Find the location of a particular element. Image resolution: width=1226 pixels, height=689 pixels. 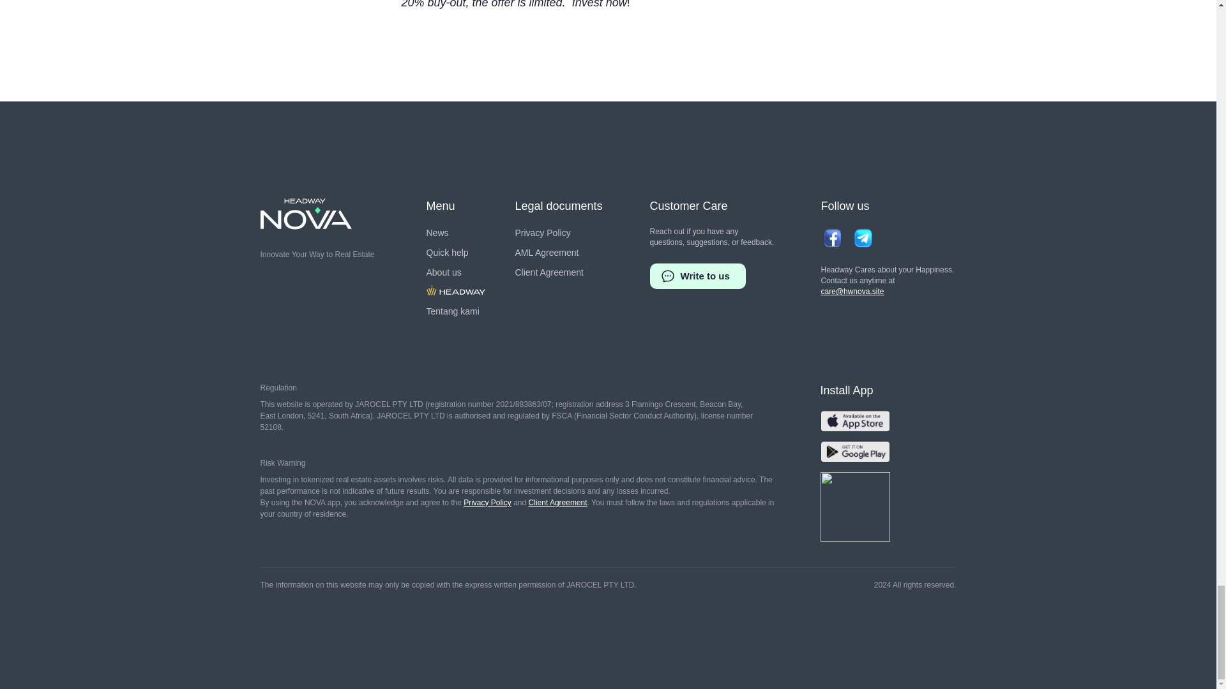

AML Agreement is located at coordinates (547, 253).